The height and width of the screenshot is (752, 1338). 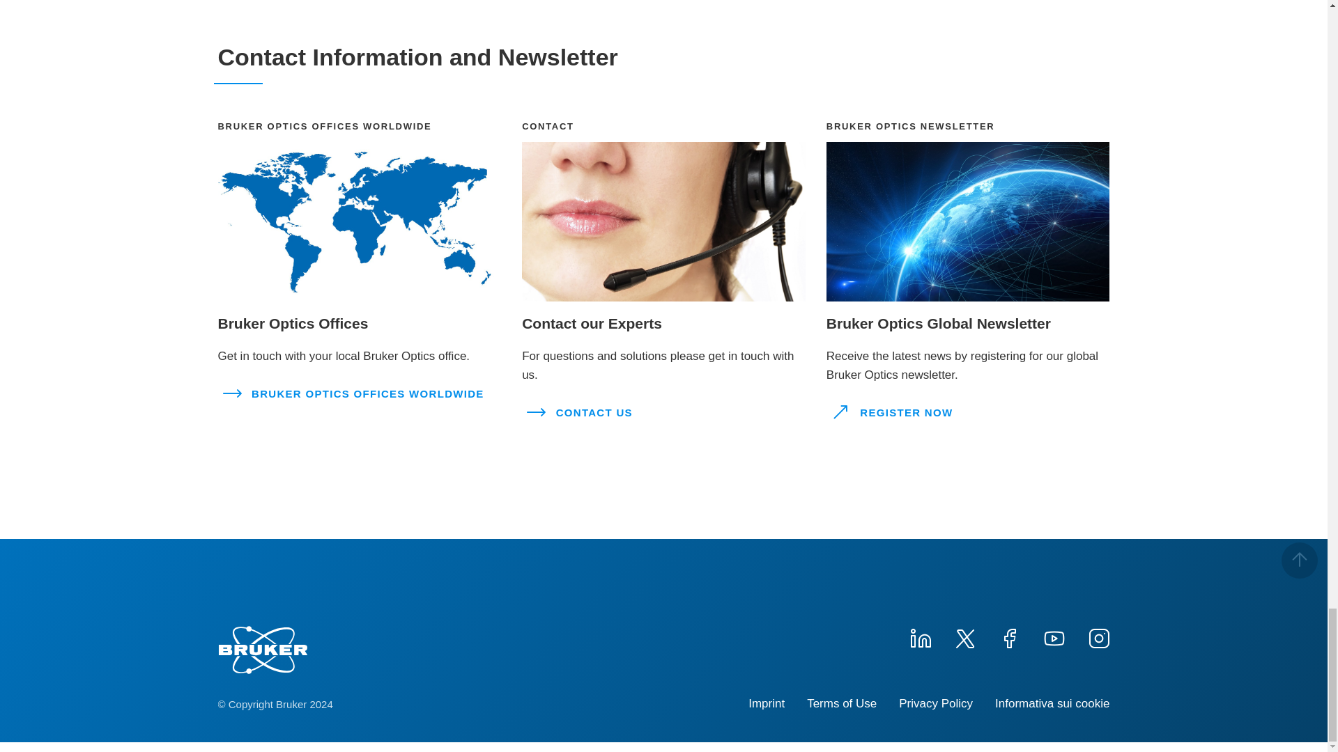 What do you see at coordinates (1054, 636) in the screenshot?
I see `youtube` at bounding box center [1054, 636].